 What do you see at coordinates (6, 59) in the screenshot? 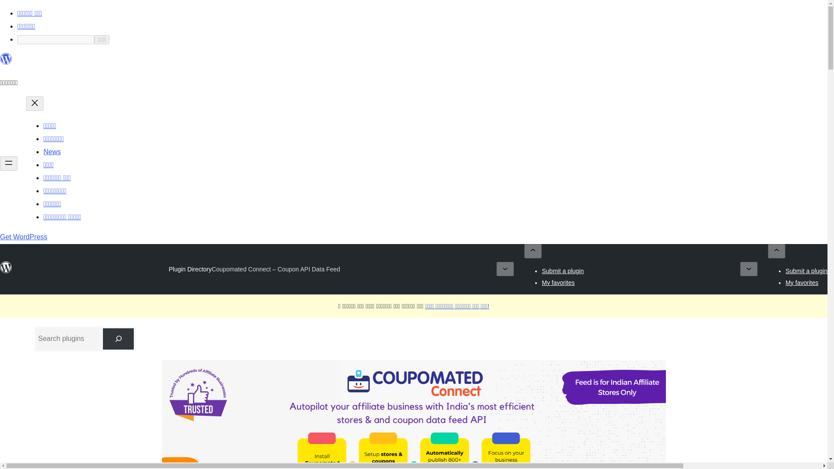
I see `WordPress.org` at bounding box center [6, 59].